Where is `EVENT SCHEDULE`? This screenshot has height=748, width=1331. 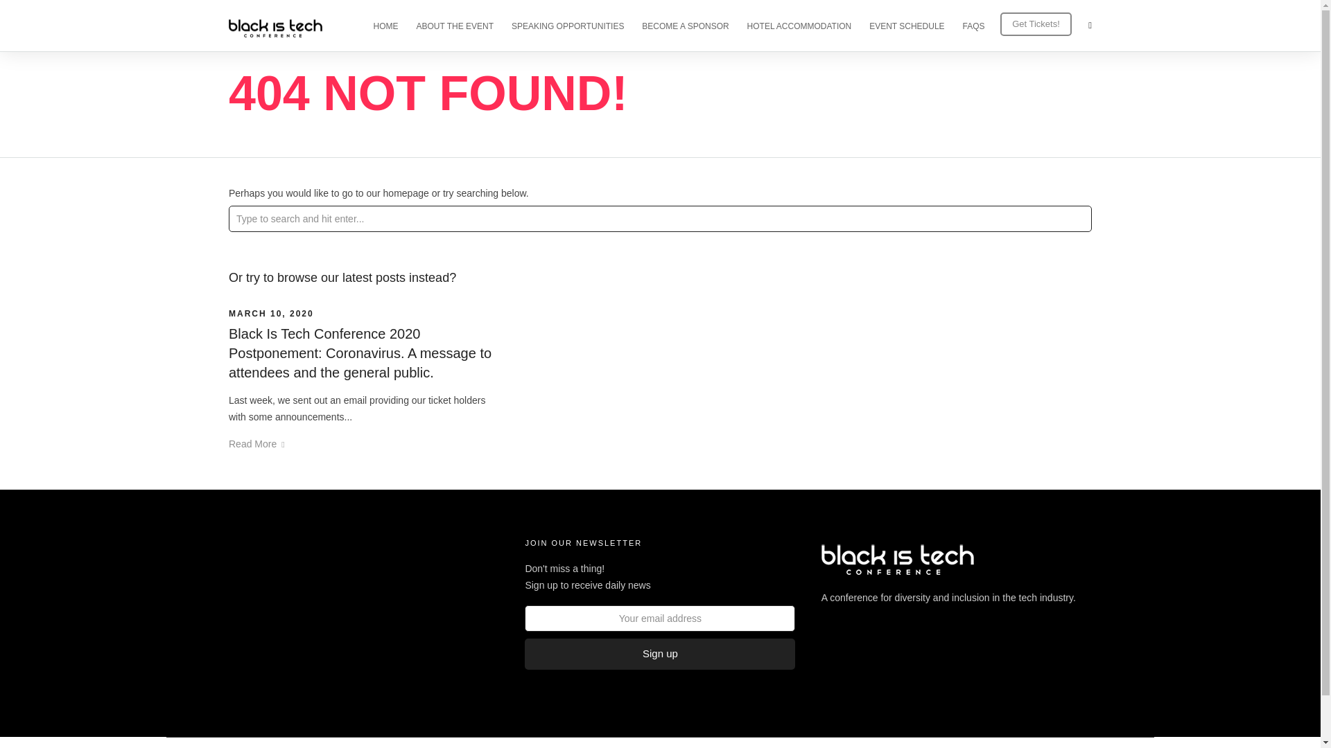 EVENT SCHEDULE is located at coordinates (912, 25).